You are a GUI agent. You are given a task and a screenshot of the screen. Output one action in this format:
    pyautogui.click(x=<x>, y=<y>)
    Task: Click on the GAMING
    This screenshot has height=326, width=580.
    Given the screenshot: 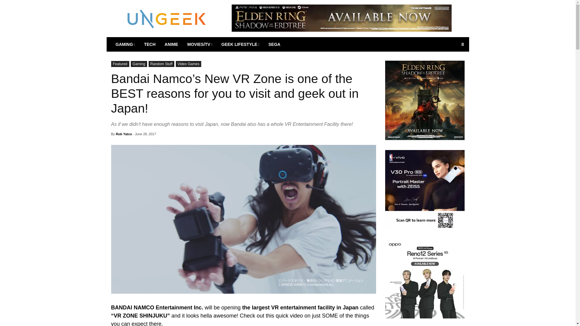 What is the action you would take?
    pyautogui.click(x=125, y=44)
    